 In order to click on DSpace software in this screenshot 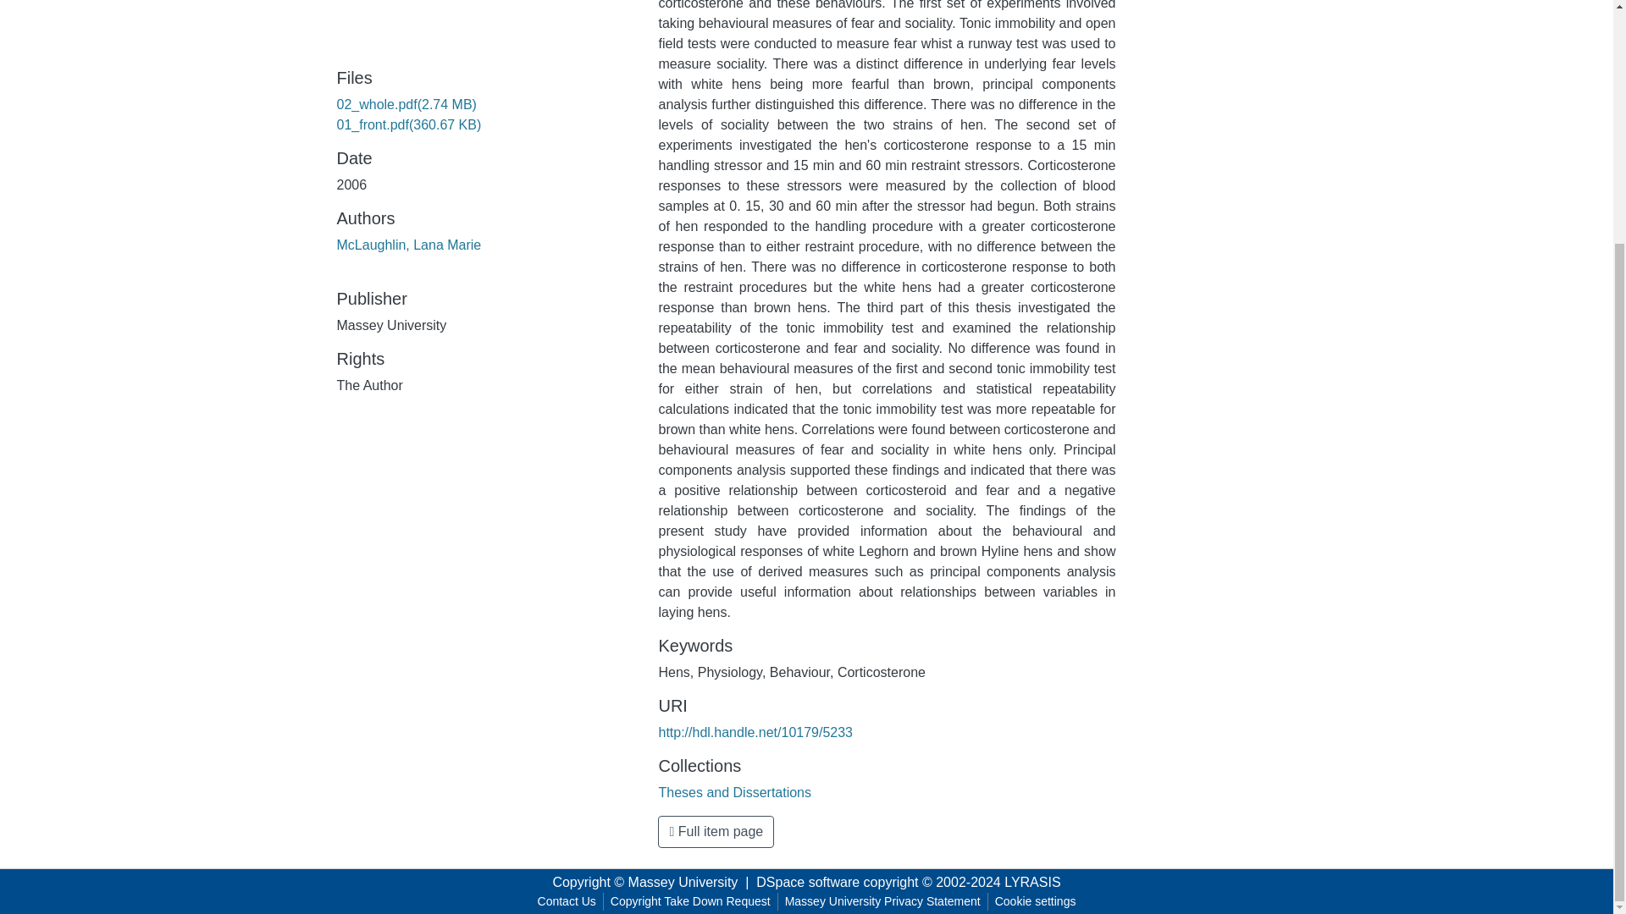, I will do `click(808, 882)`.